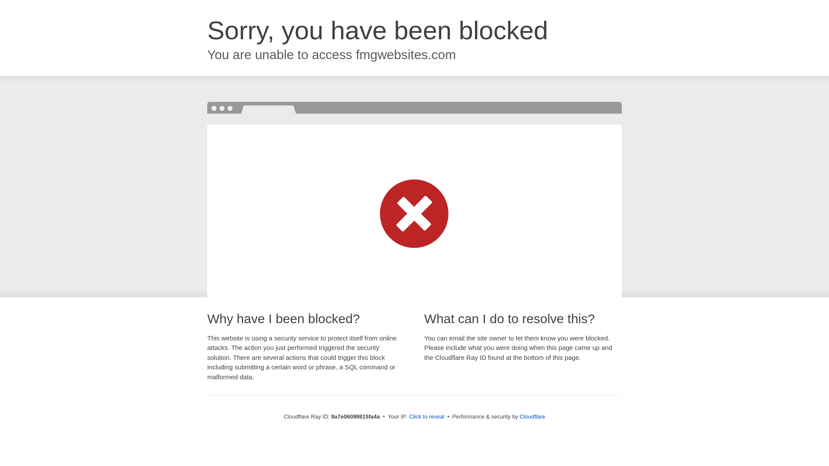  What do you see at coordinates (532, 416) in the screenshot?
I see `Cloudflare` at bounding box center [532, 416].